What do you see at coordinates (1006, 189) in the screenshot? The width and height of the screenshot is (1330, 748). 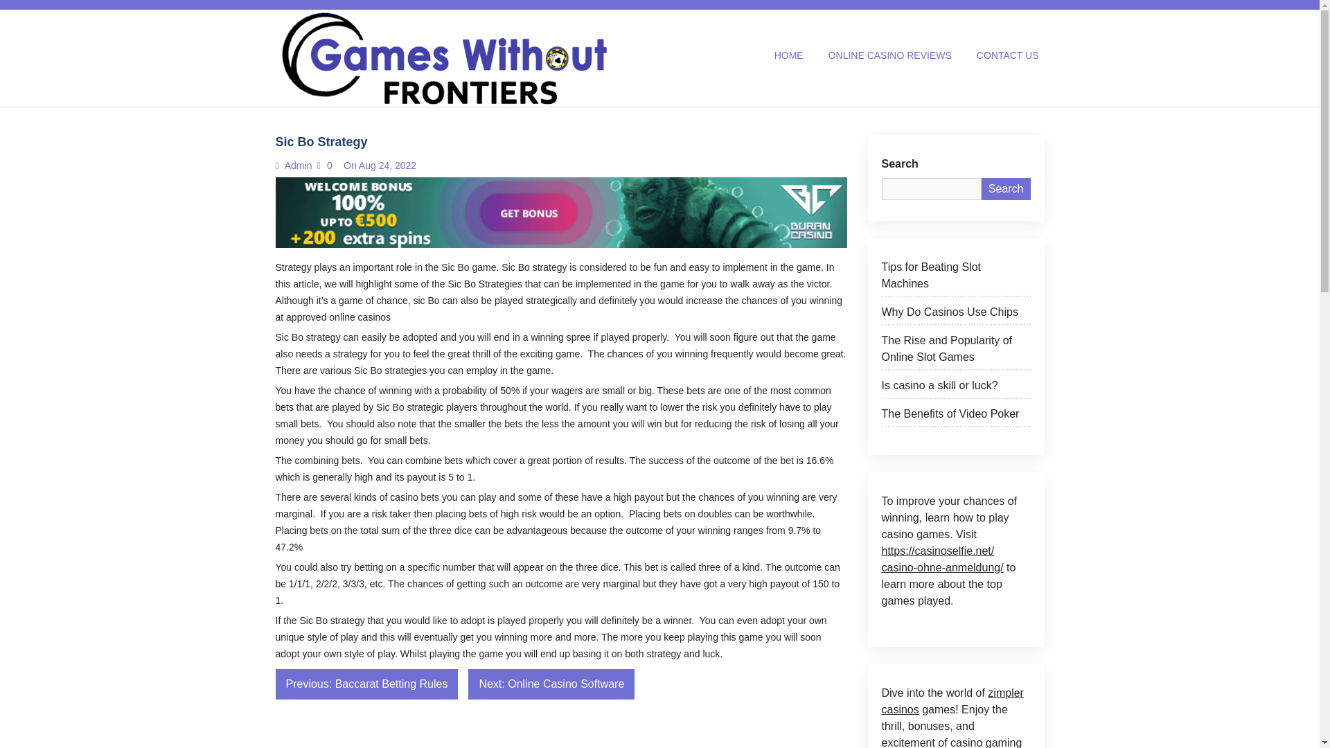 I see `Search` at bounding box center [1006, 189].